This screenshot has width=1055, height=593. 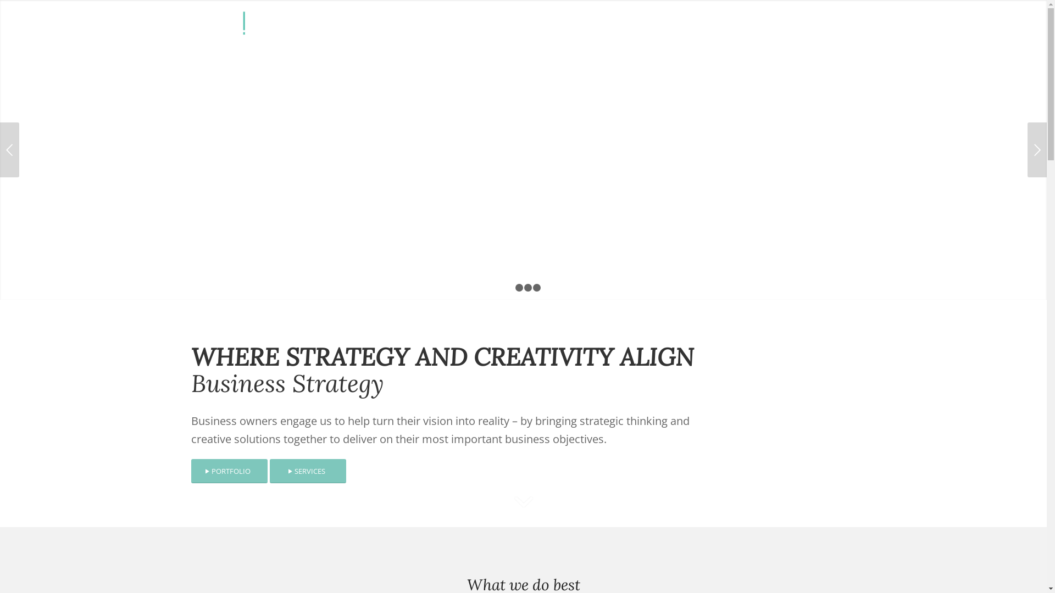 I want to click on PORTFOLIO, so click(x=230, y=471).